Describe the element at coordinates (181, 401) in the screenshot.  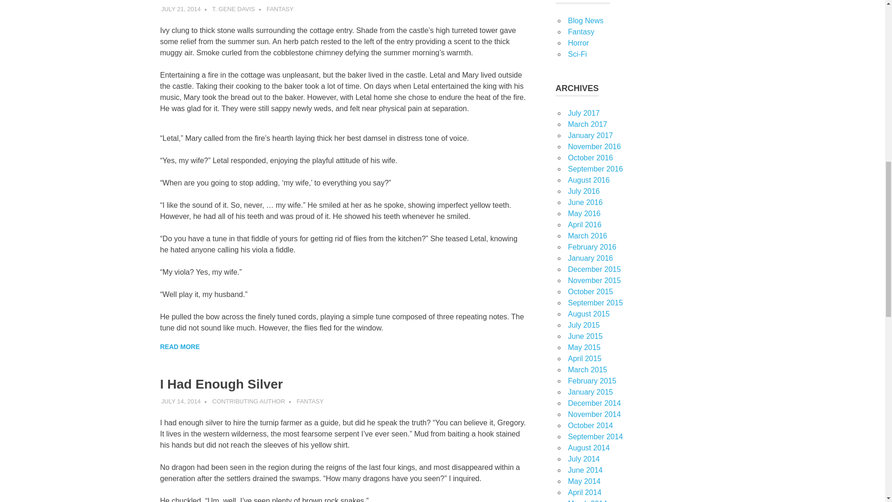
I see `8:00 am` at that location.